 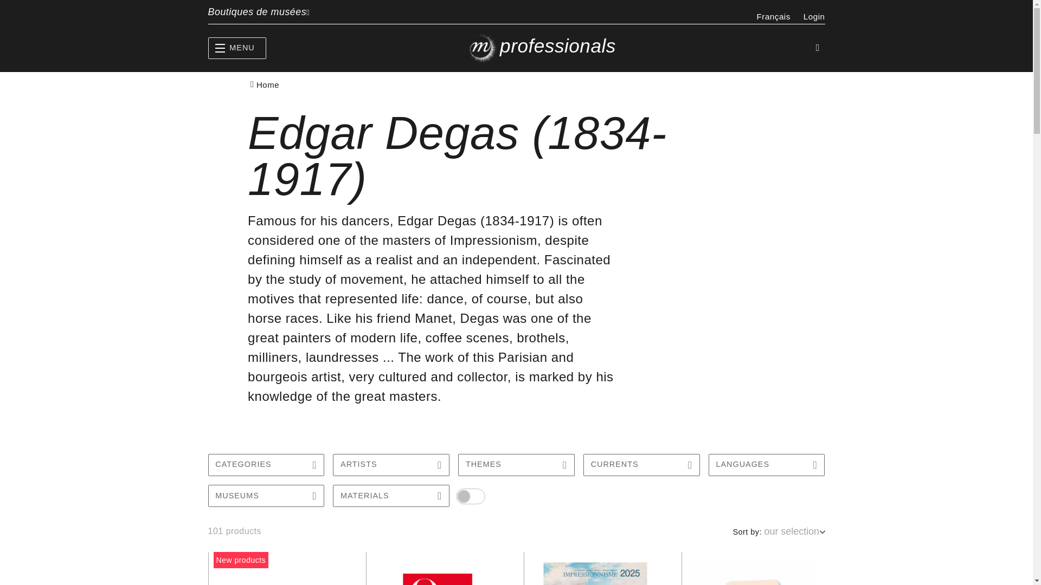 I want to click on Search, so click(x=818, y=48).